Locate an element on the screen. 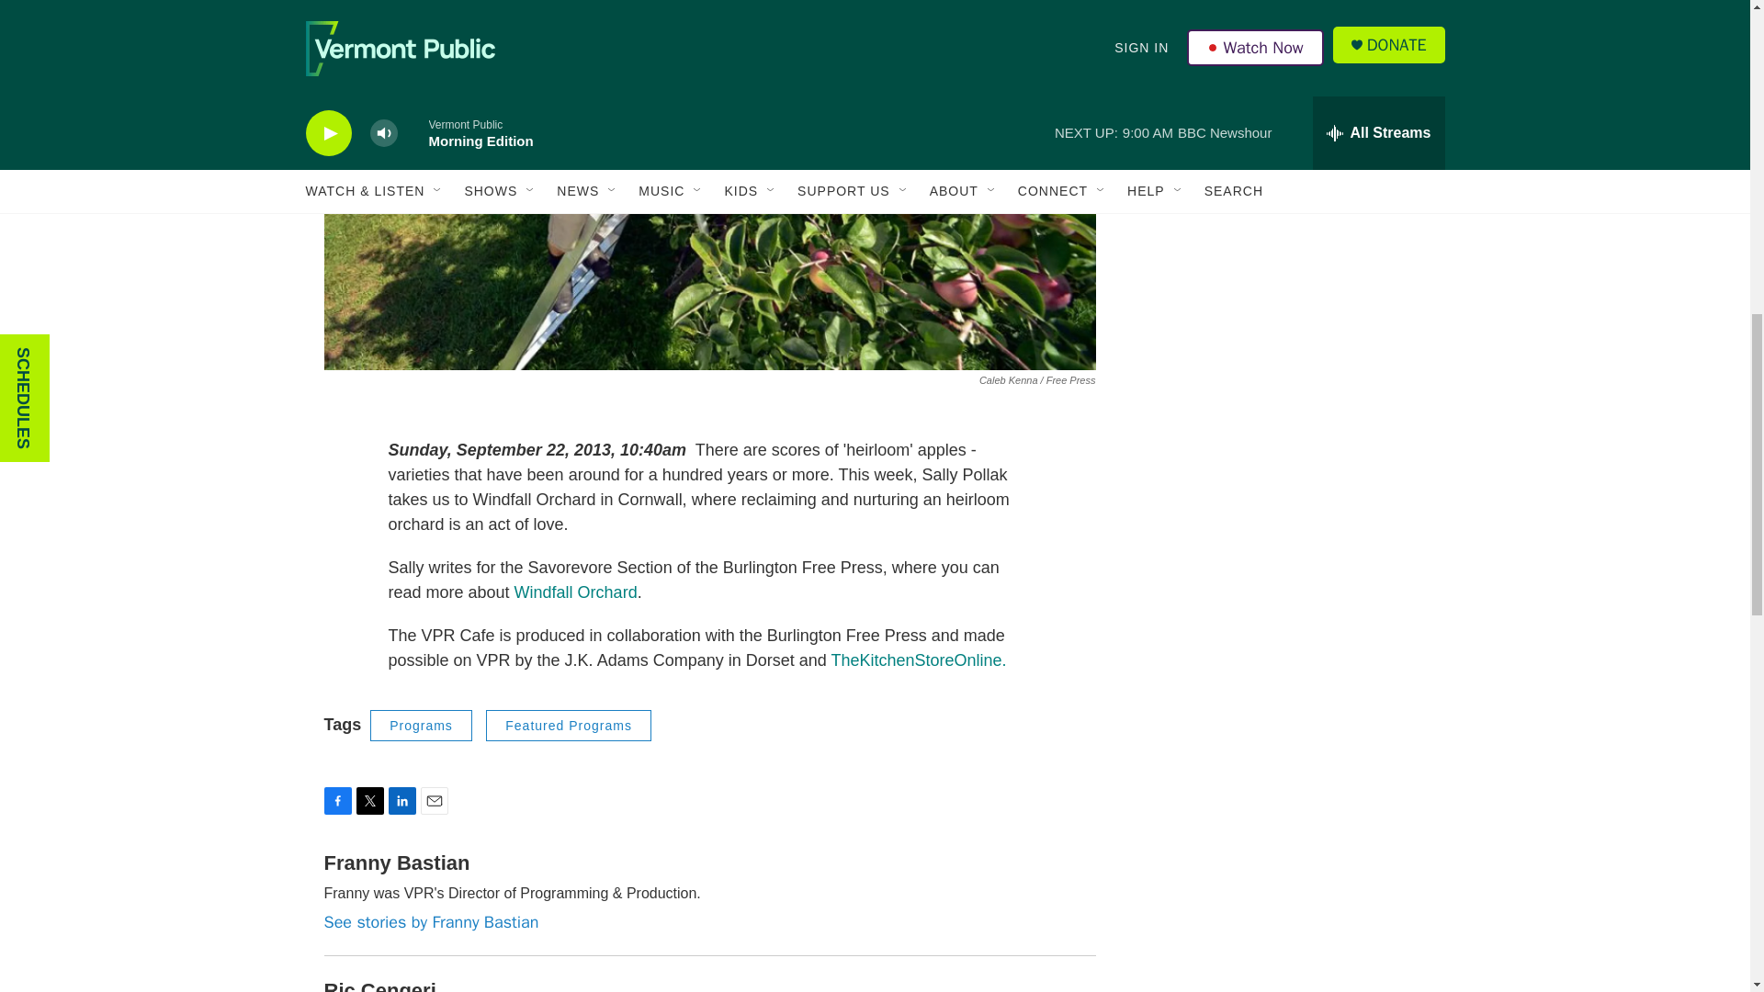  3rd party ad content is located at coordinates (1287, 151).